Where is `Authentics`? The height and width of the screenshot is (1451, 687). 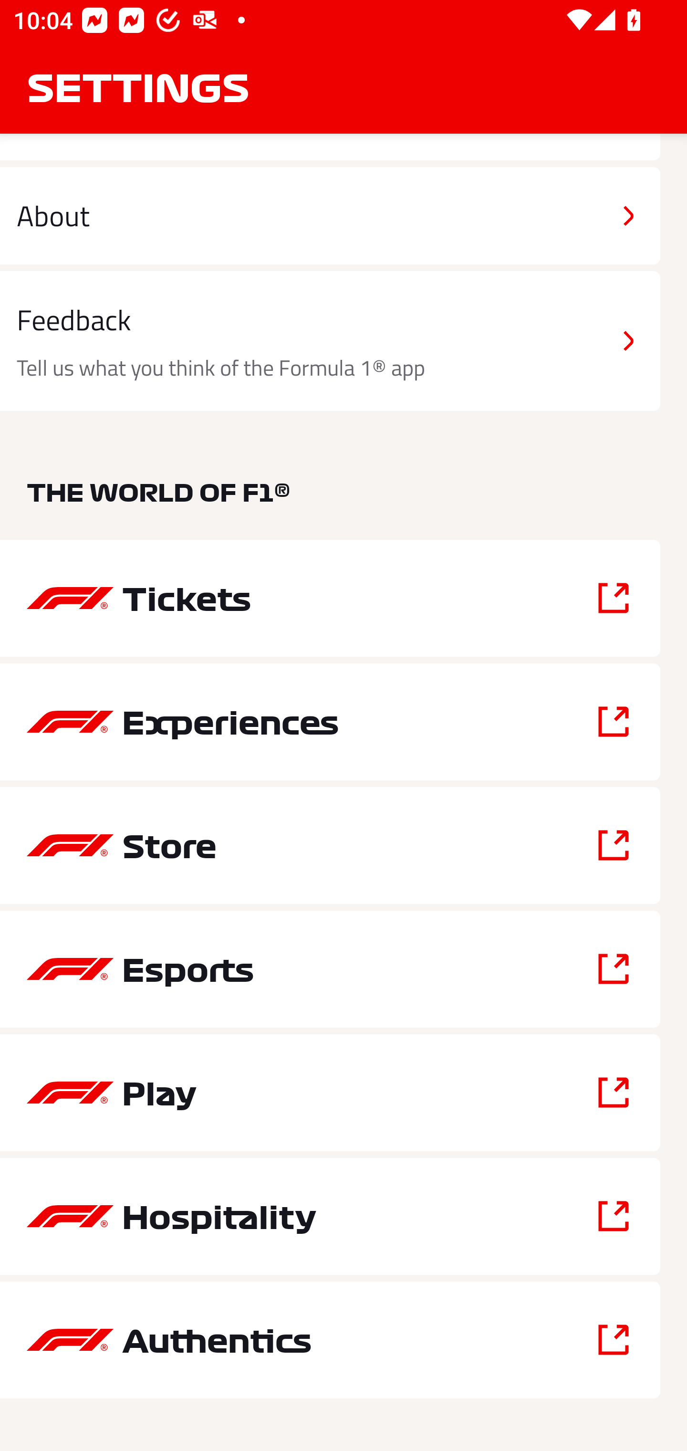 Authentics is located at coordinates (330, 1340).